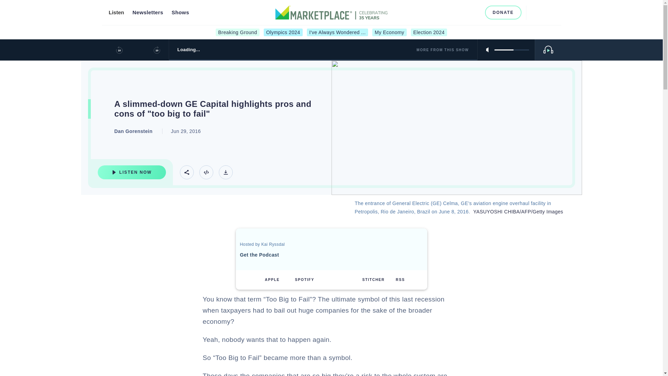 This screenshot has height=376, width=668. Describe the element at coordinates (148, 13) in the screenshot. I see `Newsletters` at that location.